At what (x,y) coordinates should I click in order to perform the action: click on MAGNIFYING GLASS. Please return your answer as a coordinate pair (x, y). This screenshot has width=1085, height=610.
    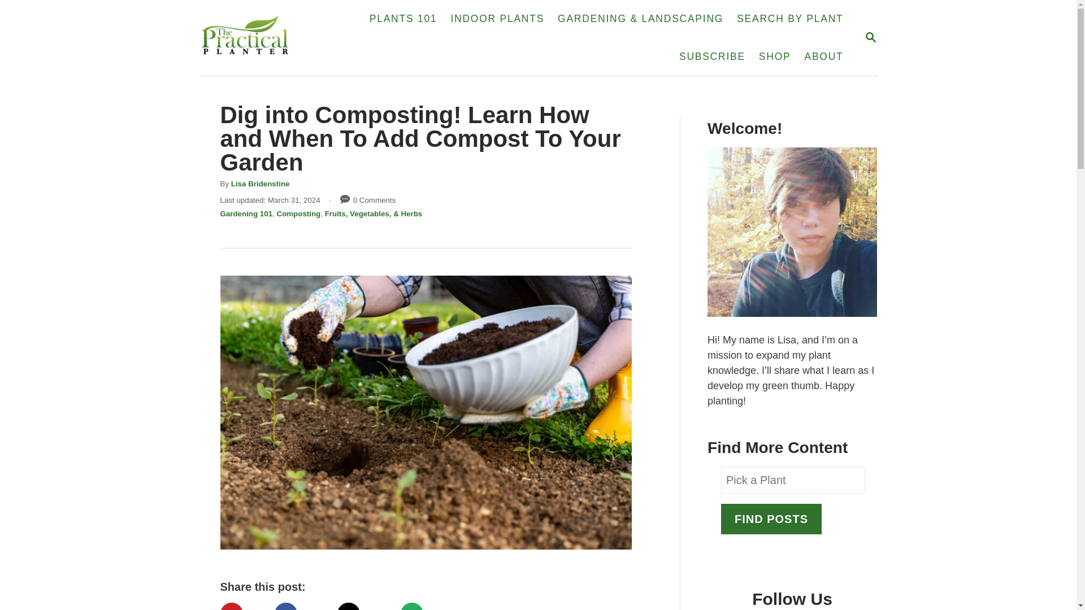
    Looking at the image, I should click on (870, 37).